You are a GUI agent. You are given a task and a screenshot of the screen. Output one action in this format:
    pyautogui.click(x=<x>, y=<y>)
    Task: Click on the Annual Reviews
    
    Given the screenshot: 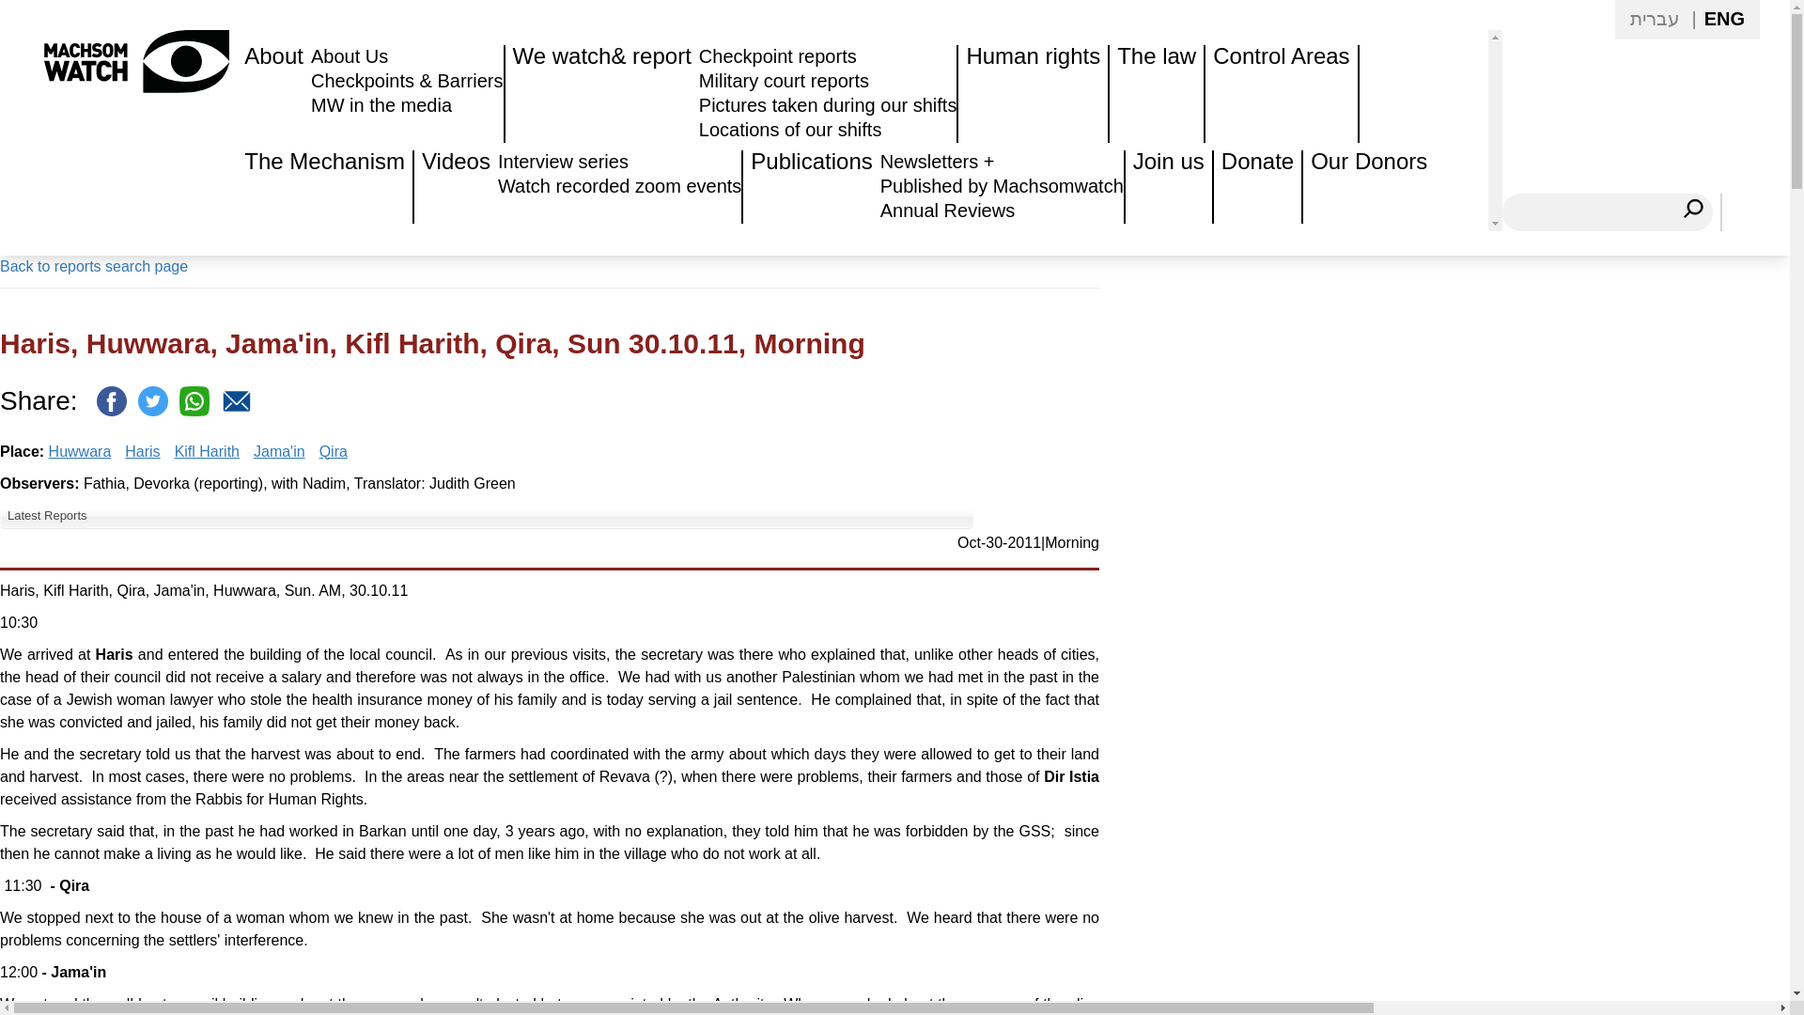 What is the action you would take?
    pyautogui.click(x=947, y=211)
    